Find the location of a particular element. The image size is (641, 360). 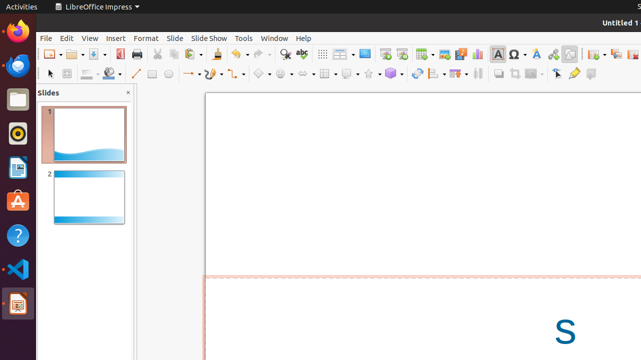

Fill Color is located at coordinates (112, 74).